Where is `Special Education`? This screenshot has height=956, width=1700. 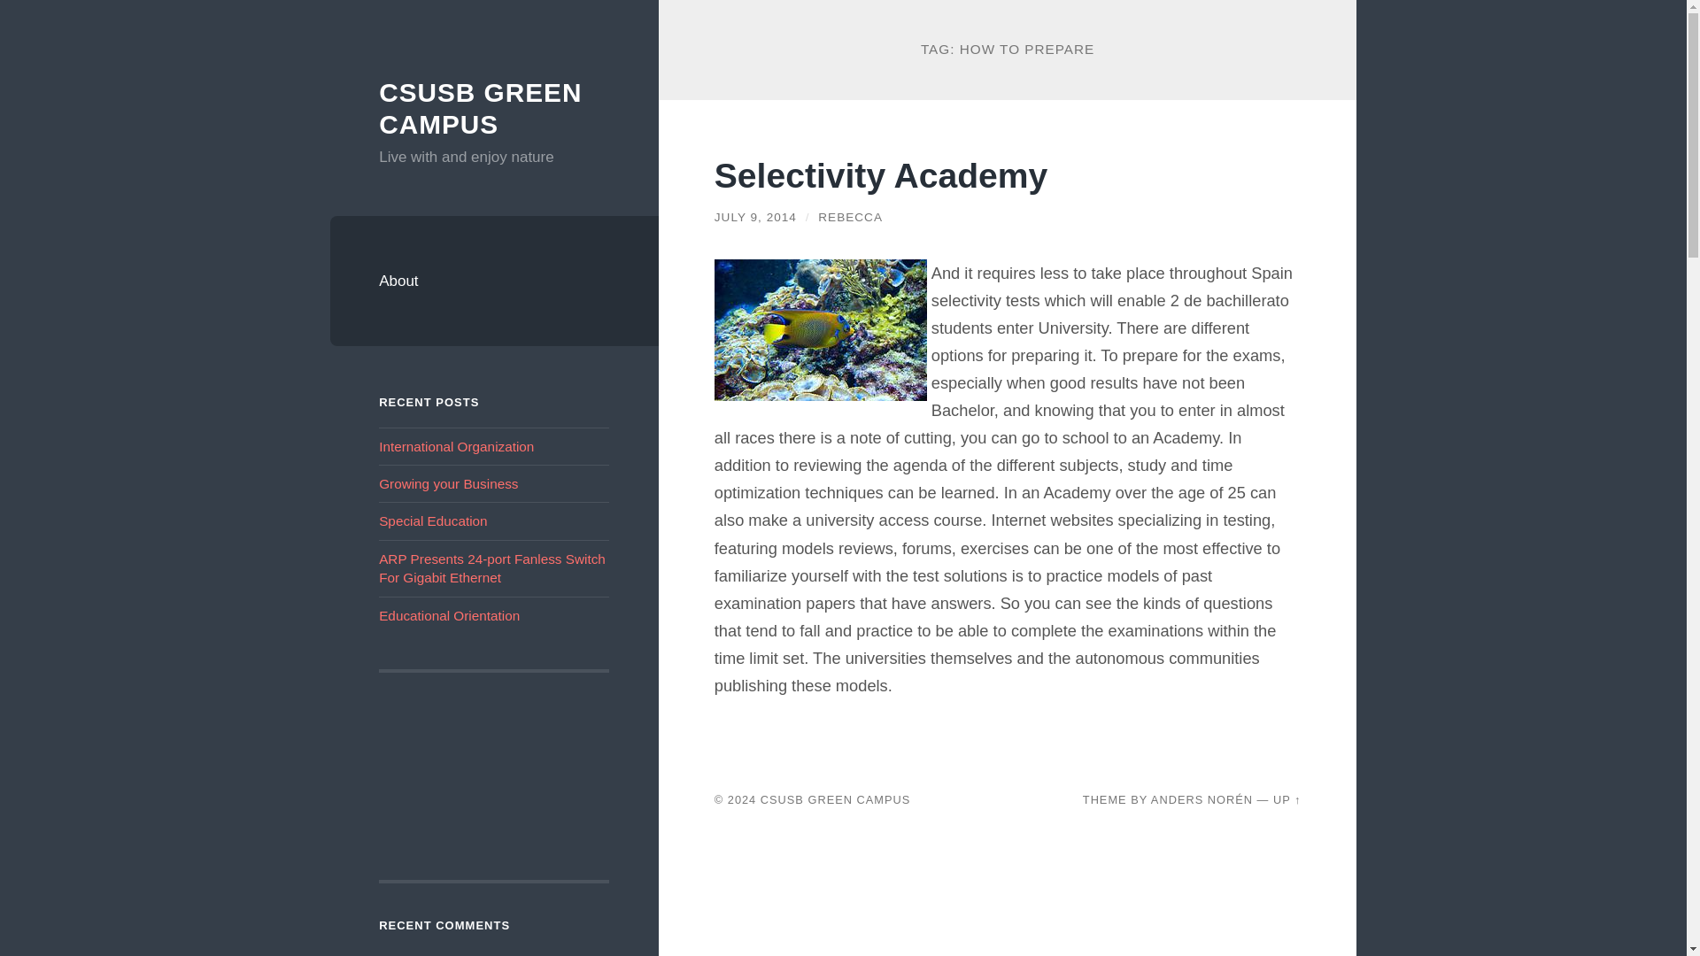 Special Education is located at coordinates (432, 520).